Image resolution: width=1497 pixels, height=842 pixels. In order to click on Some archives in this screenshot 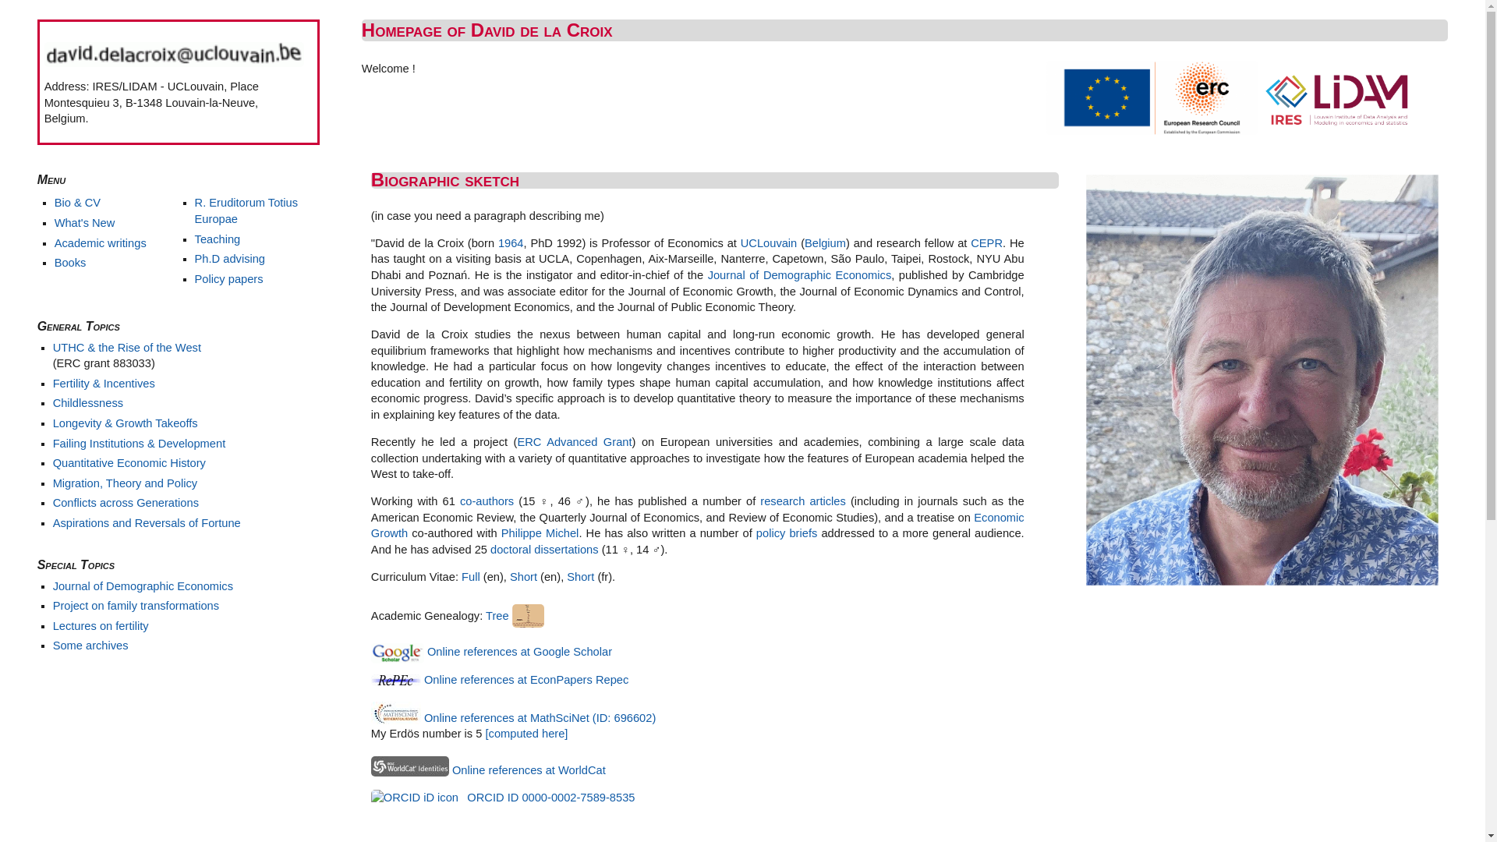, I will do `click(90, 646)`.